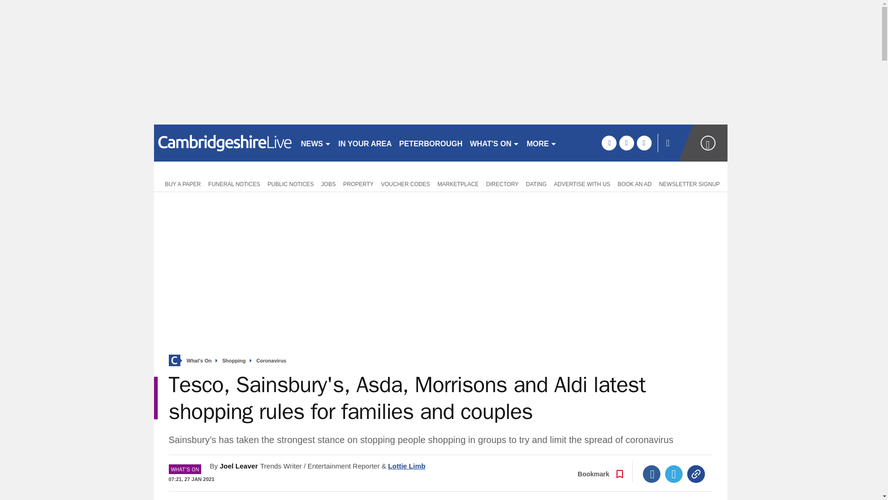  What do you see at coordinates (626, 143) in the screenshot?
I see `twitter` at bounding box center [626, 143].